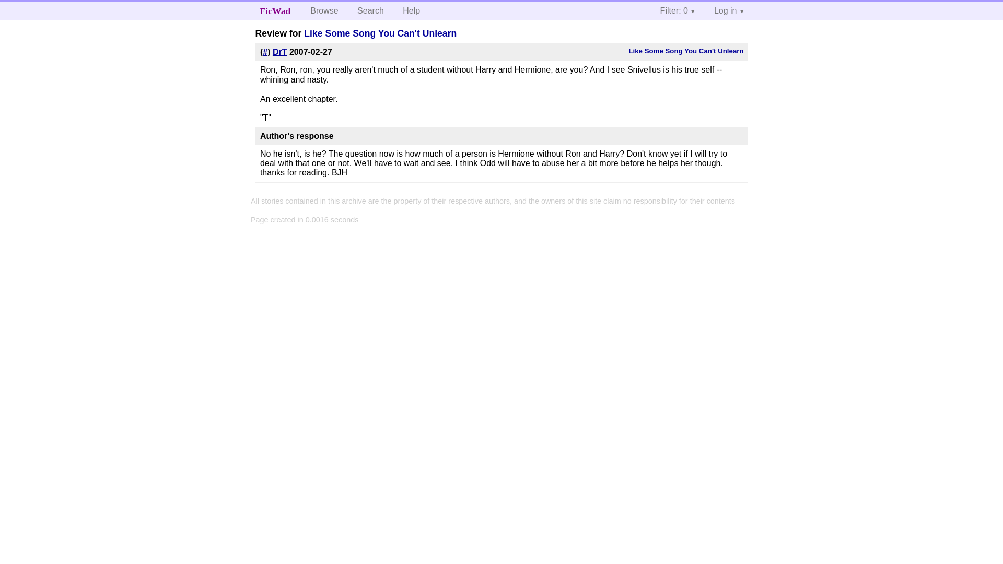  I want to click on Browse, so click(324, 10).